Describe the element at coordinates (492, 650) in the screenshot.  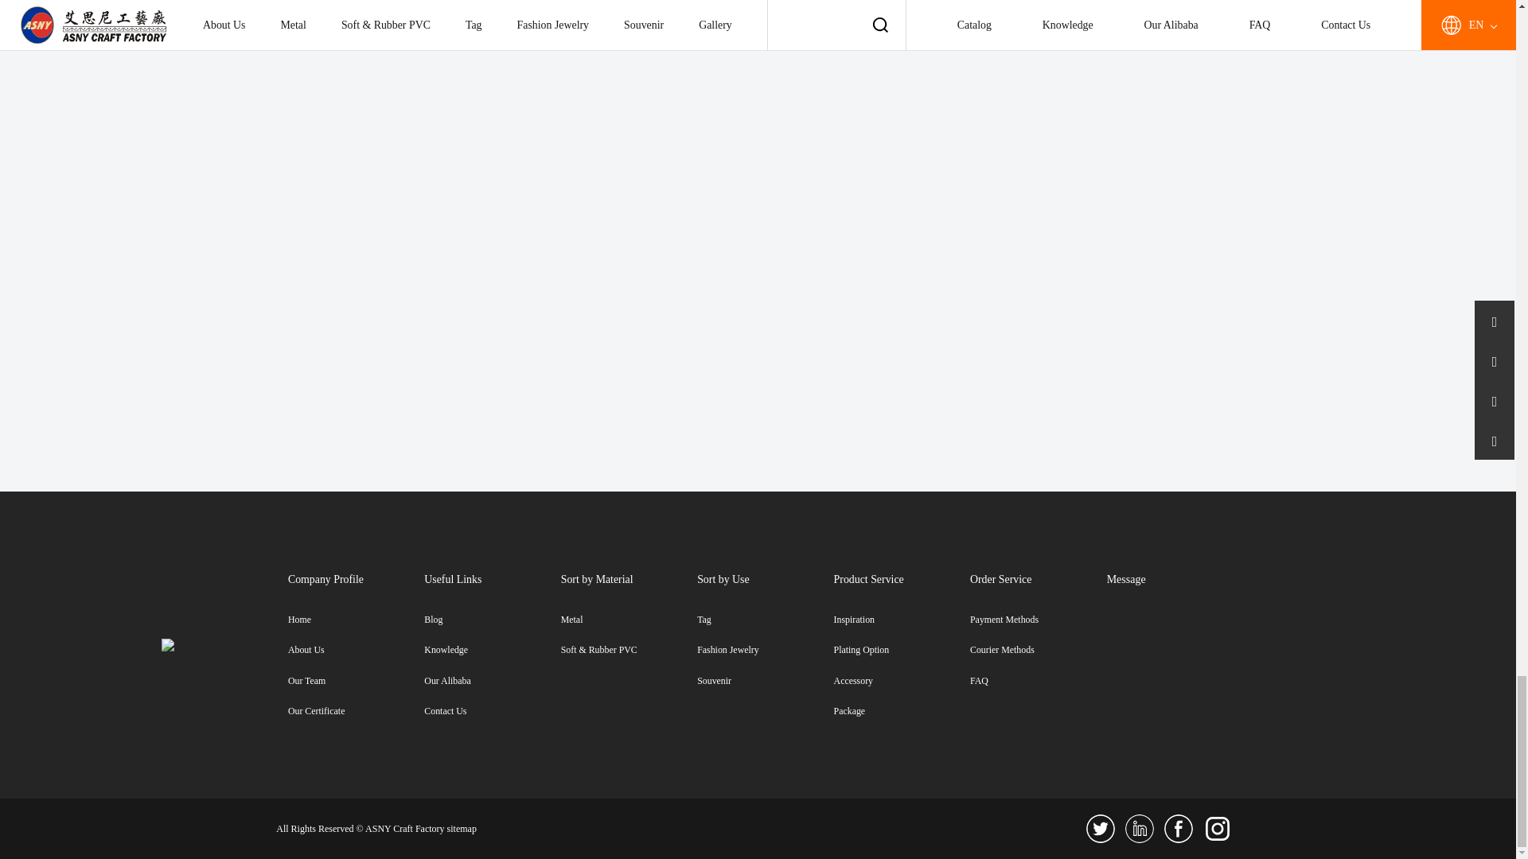
I see `Knowledge` at that location.